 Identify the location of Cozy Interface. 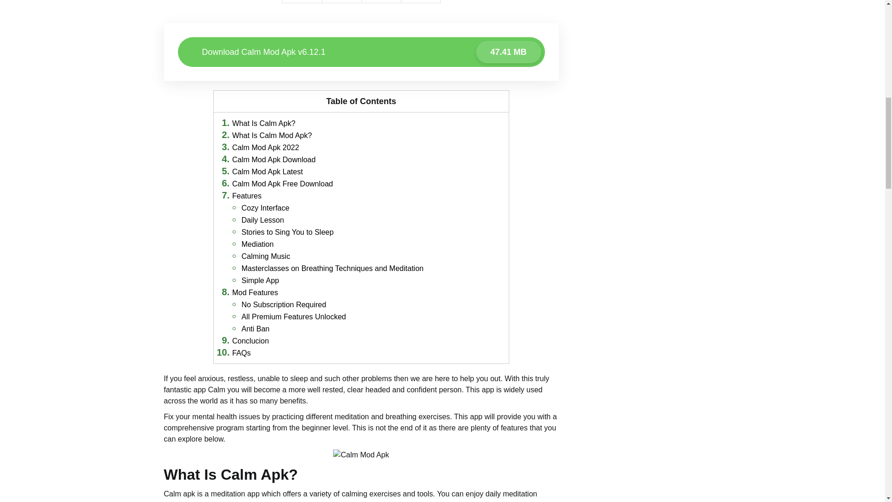
(265, 207).